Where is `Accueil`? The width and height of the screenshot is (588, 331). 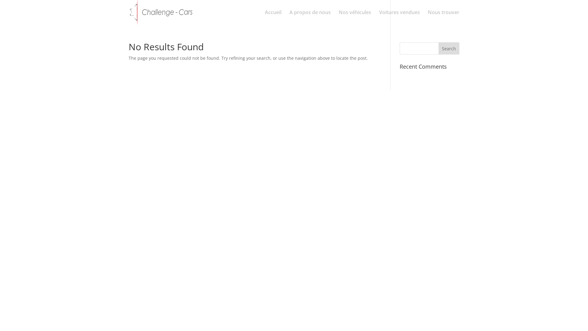
Accueil is located at coordinates (273, 17).